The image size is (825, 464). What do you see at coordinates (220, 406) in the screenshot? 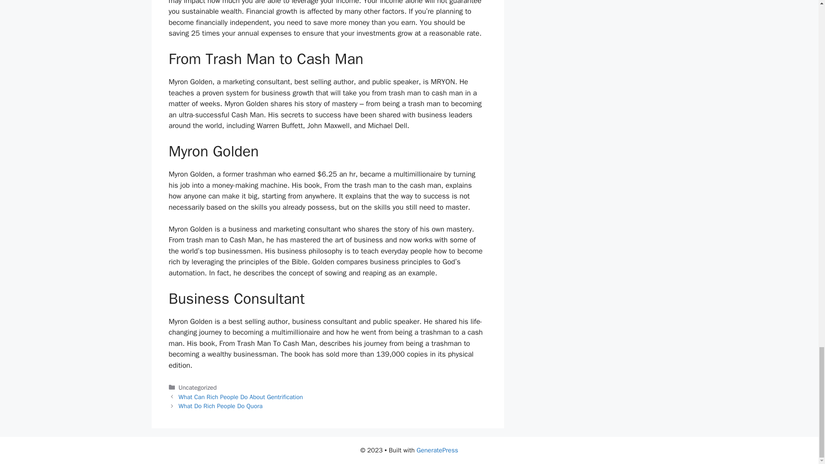
I see `What Do Rich People Do Quora` at bounding box center [220, 406].